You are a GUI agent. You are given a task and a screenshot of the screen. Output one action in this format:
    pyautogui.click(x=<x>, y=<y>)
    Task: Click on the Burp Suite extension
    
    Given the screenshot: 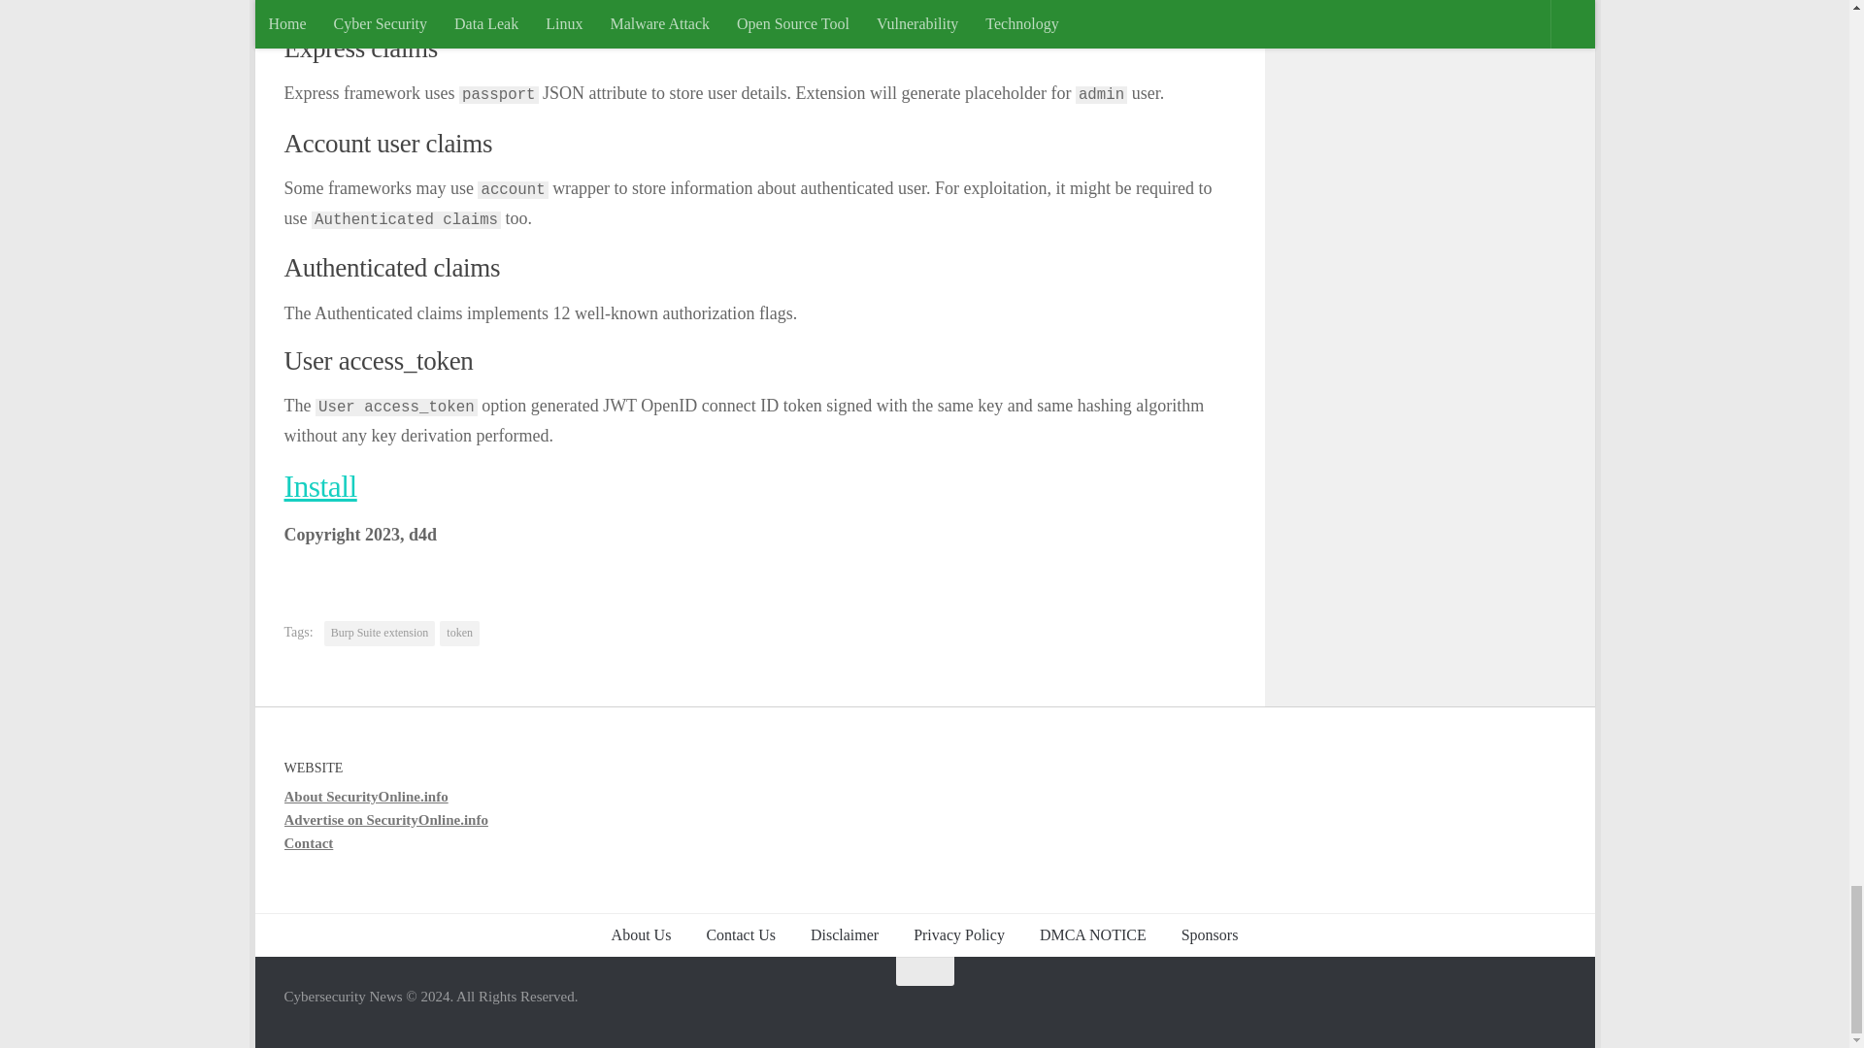 What is the action you would take?
    pyautogui.click(x=381, y=634)
    